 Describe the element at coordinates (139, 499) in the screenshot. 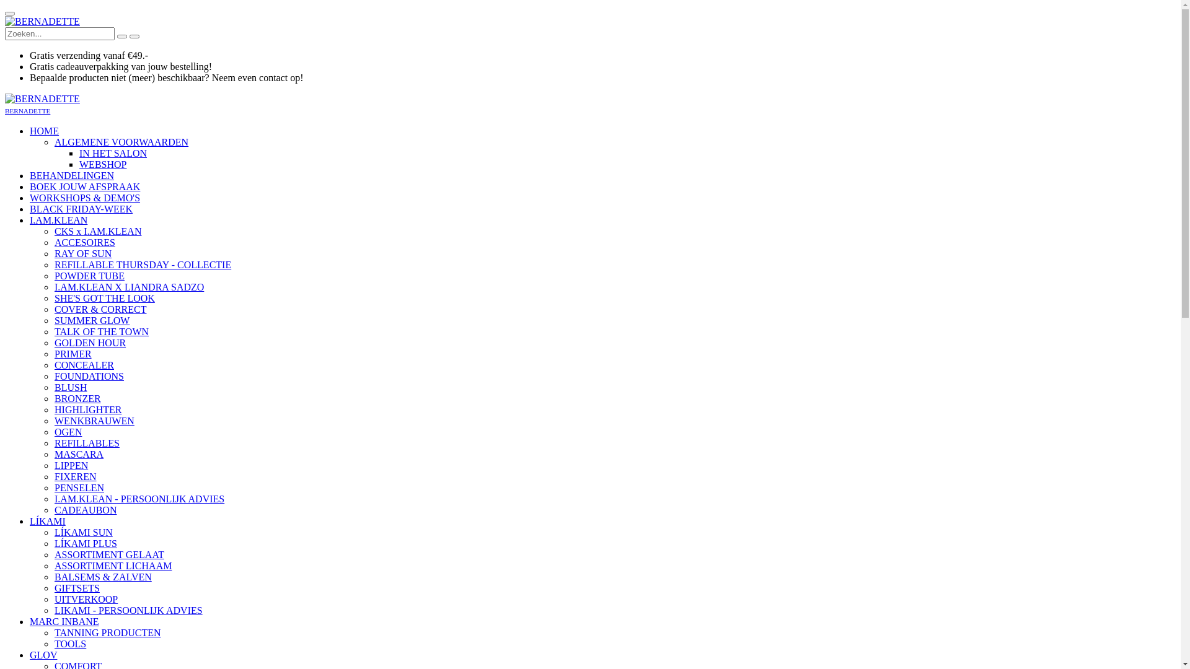

I see `I.AM.KLEAN - PERSOONLIJK ADVIES` at that location.